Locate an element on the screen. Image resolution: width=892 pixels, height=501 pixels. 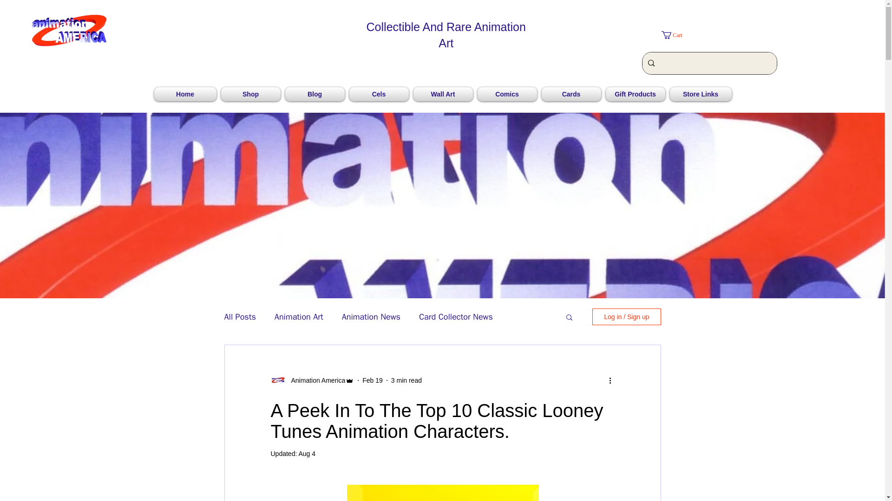
Shop is located at coordinates (250, 94).